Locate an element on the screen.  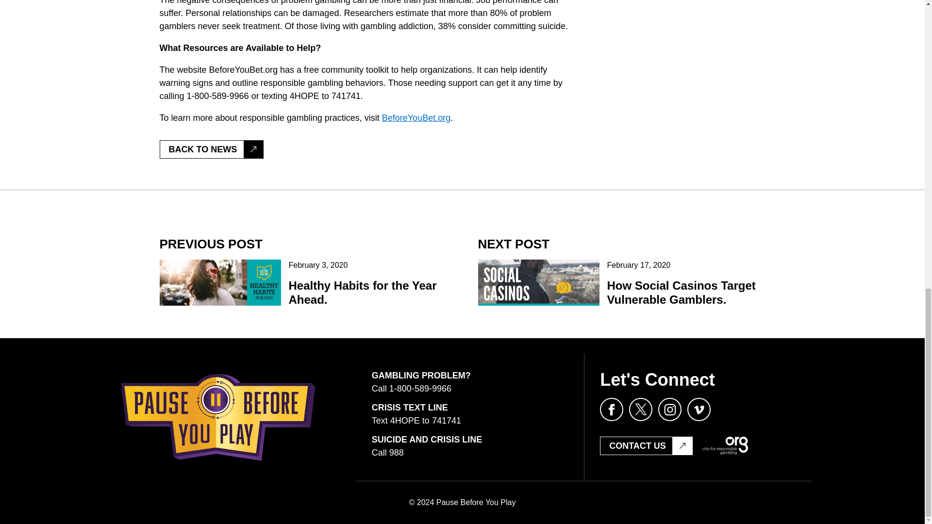
Facebook is located at coordinates (612, 409).